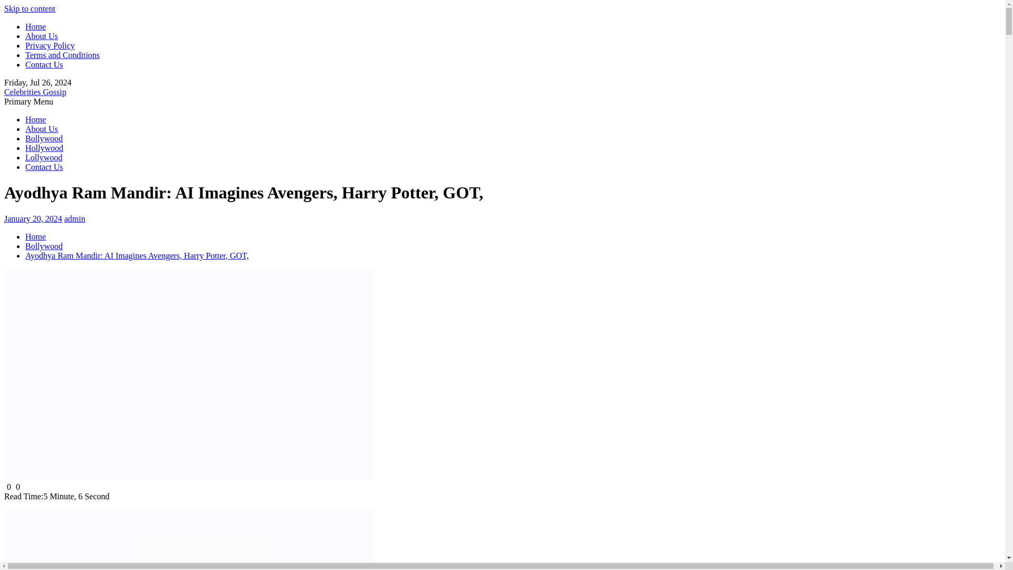  I want to click on Privacy Policy, so click(50, 45).